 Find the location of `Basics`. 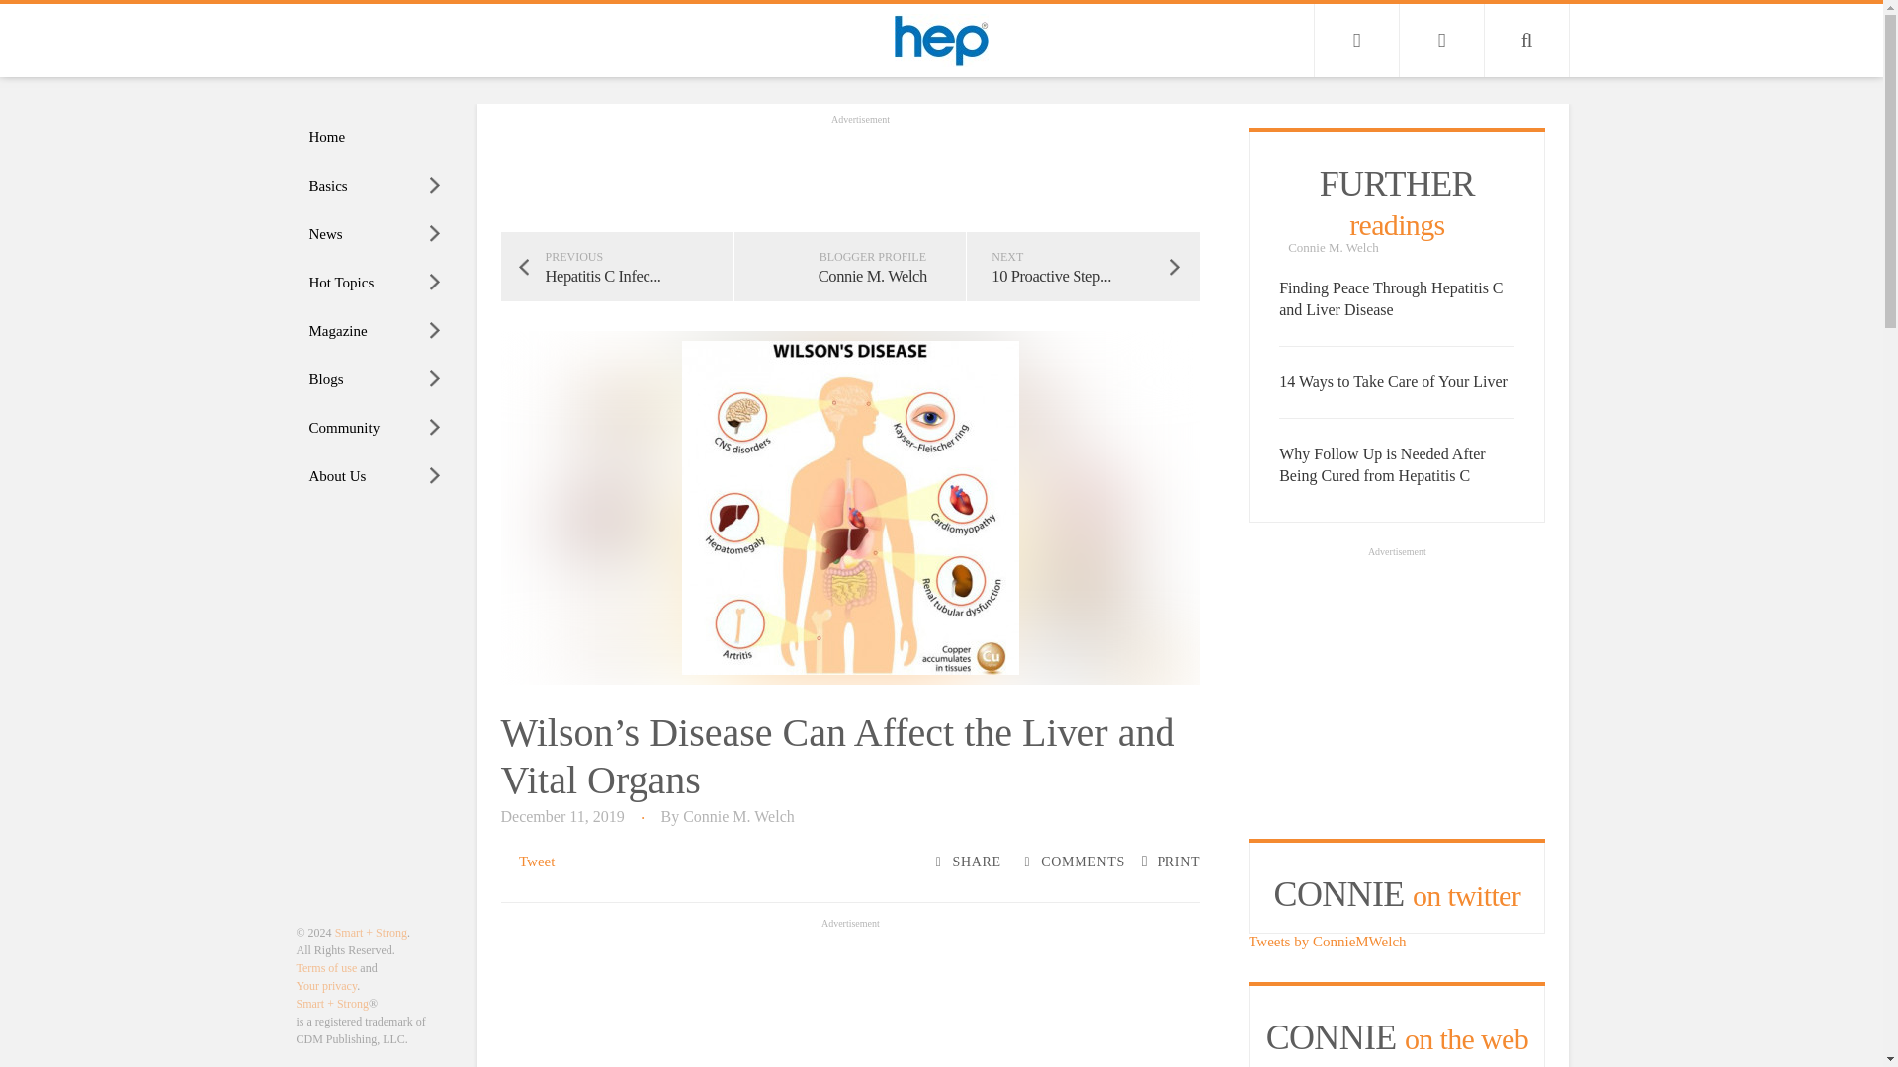

Basics is located at coordinates (376, 186).